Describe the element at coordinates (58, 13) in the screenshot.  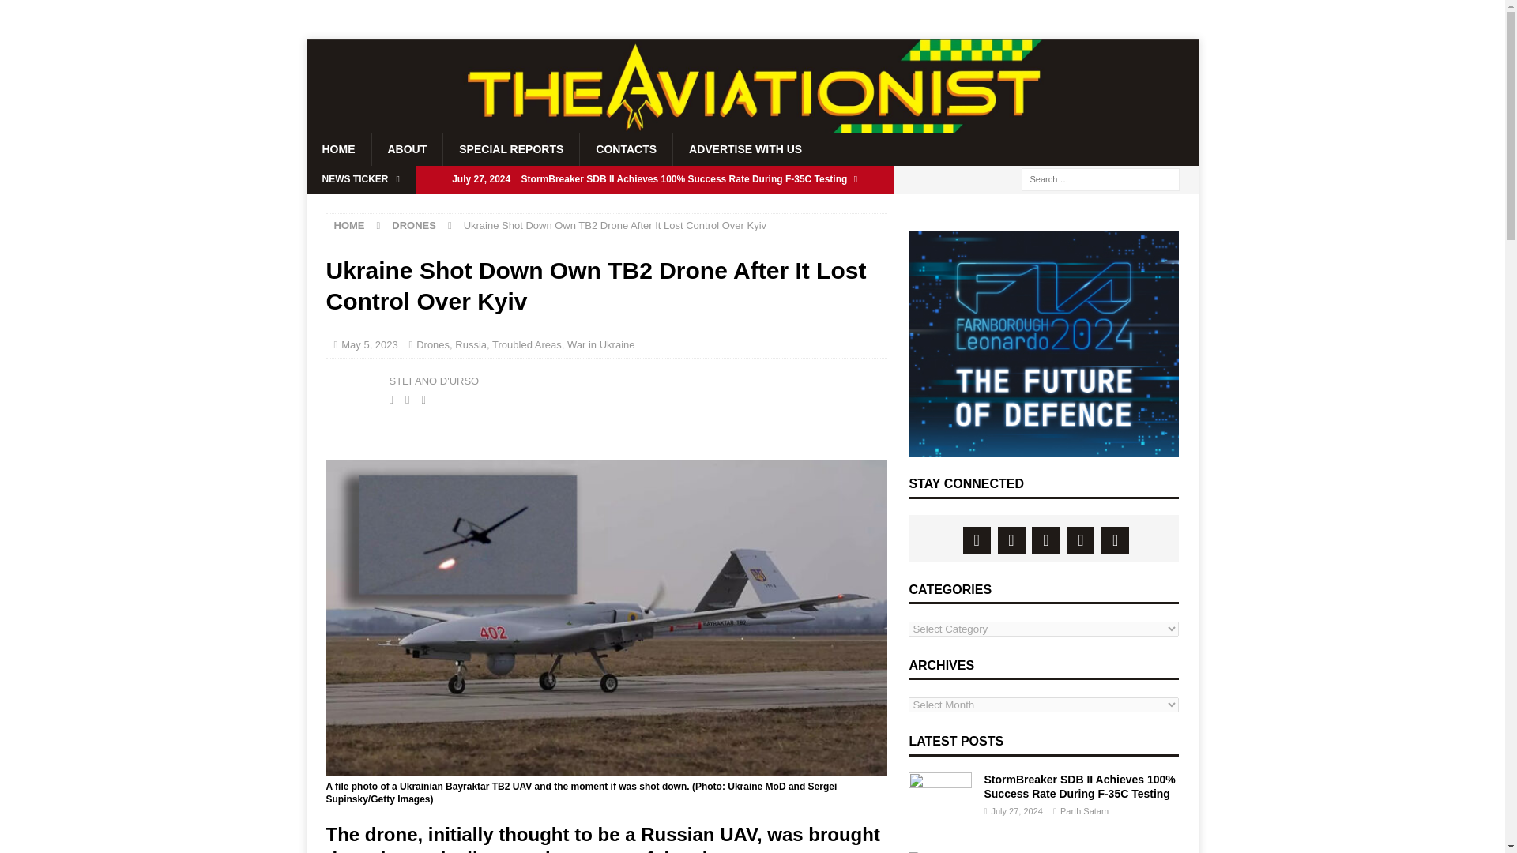
I see `Search` at that location.